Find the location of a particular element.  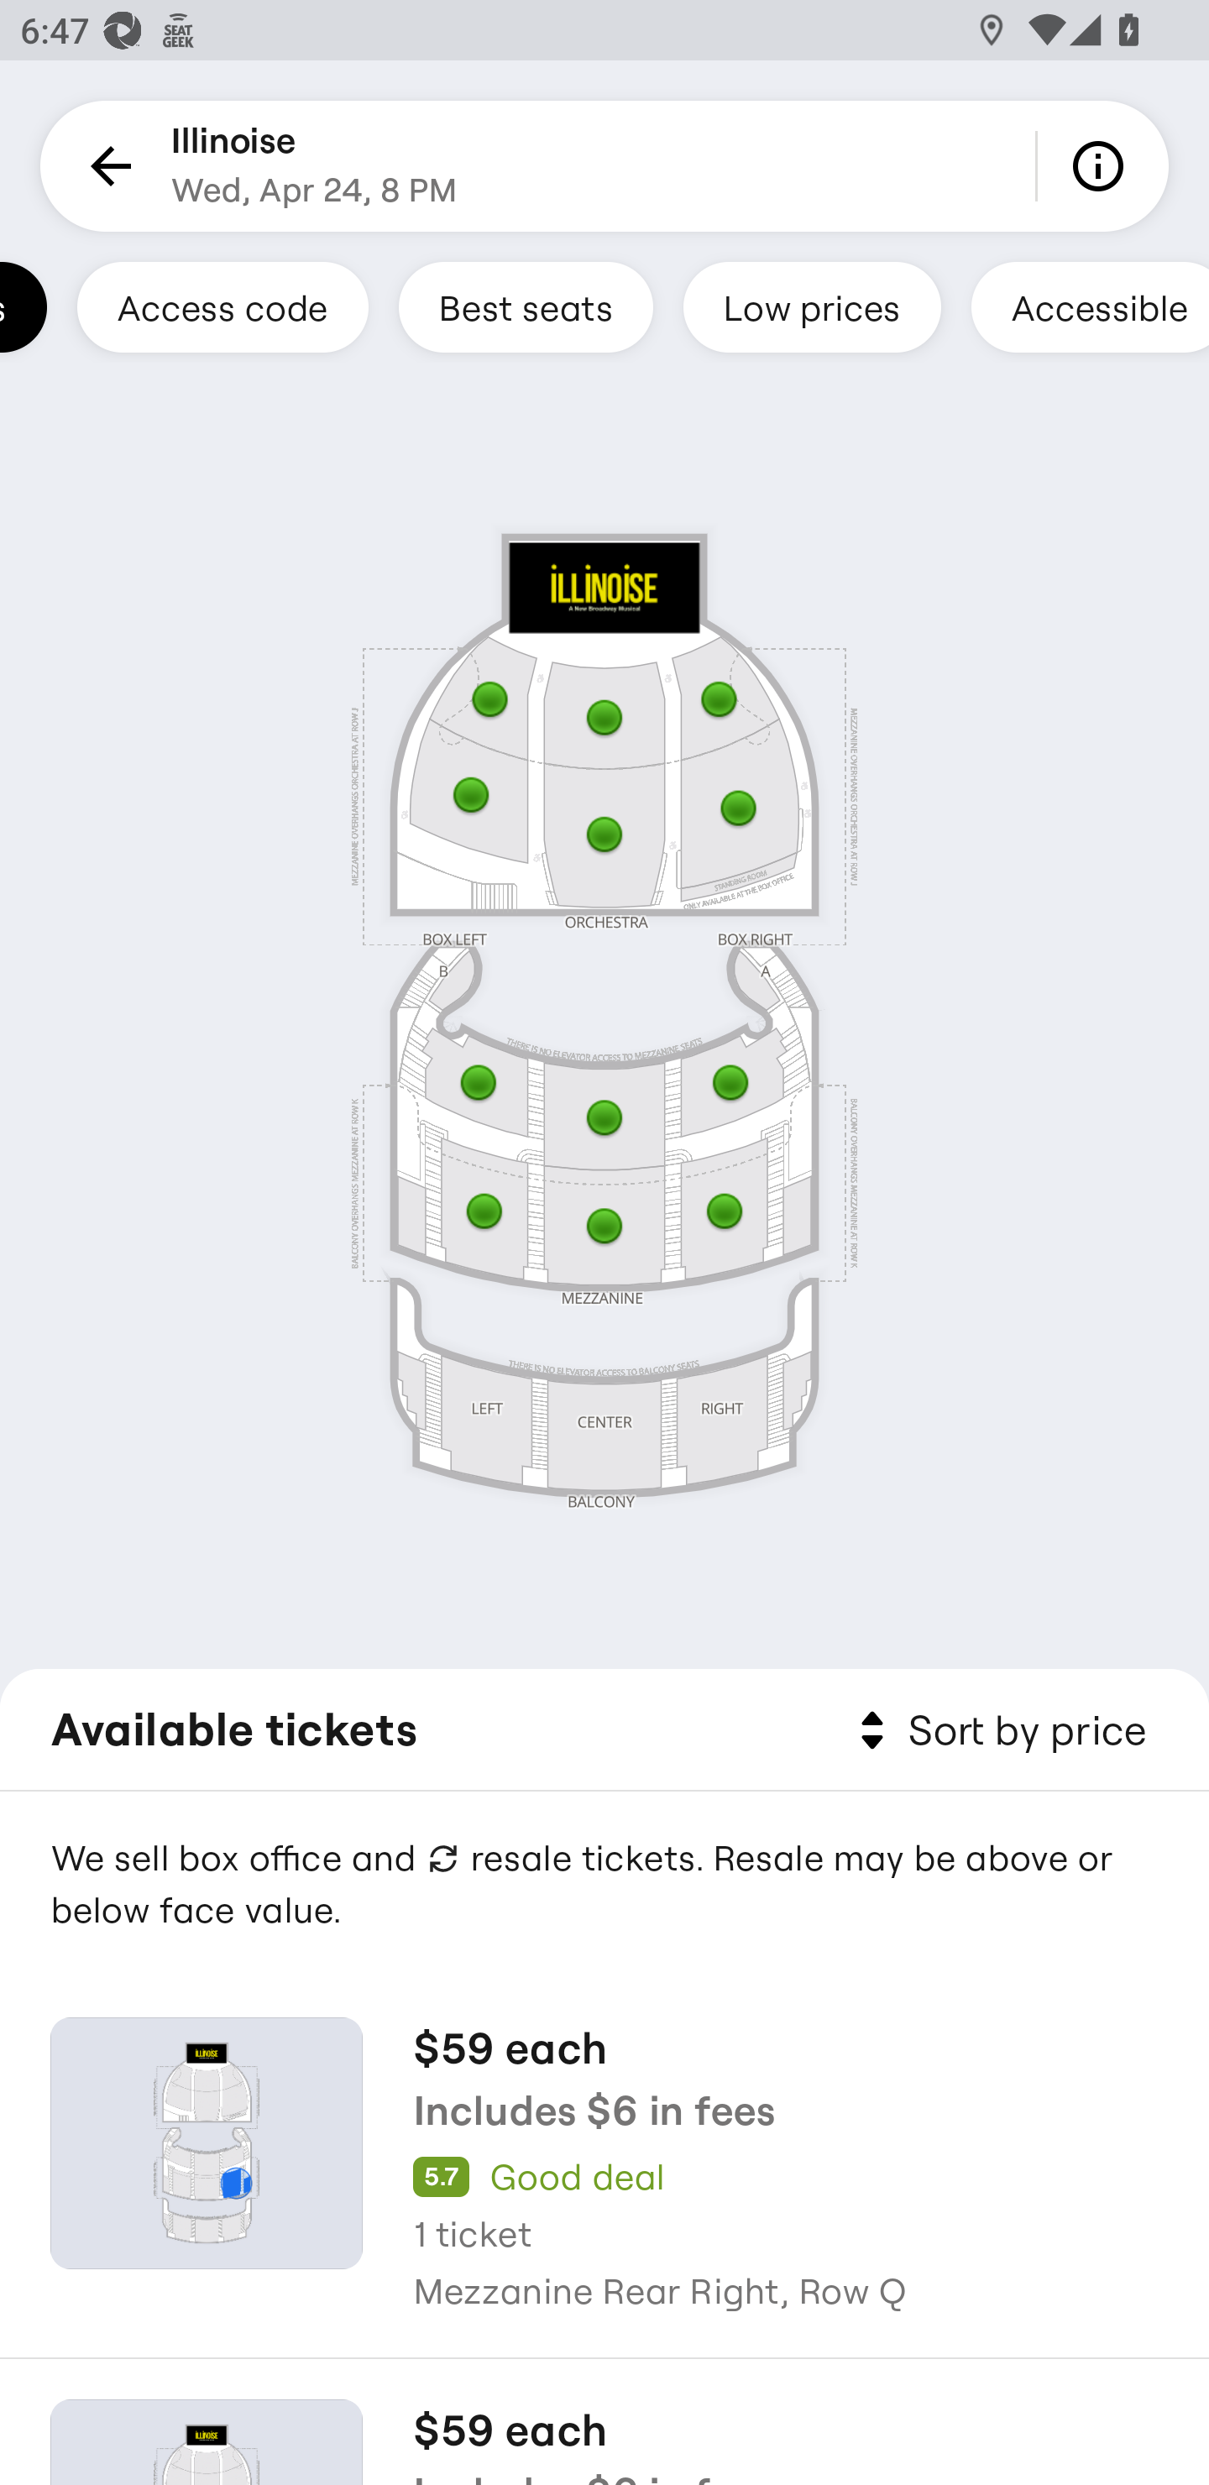

Sort by price is located at coordinates (997, 1731).